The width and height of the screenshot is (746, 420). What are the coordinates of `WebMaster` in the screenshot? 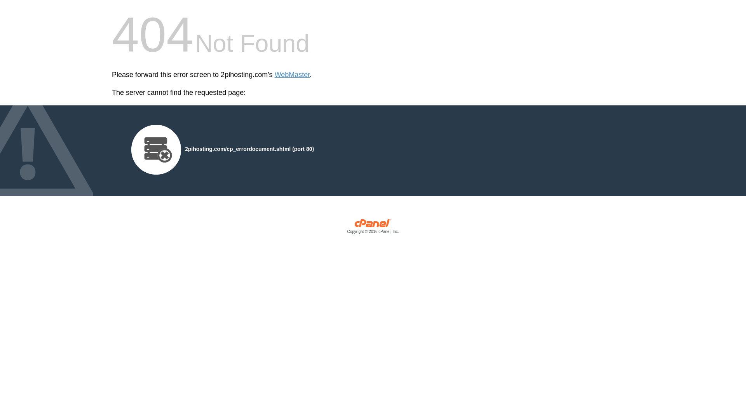 It's located at (292, 75).